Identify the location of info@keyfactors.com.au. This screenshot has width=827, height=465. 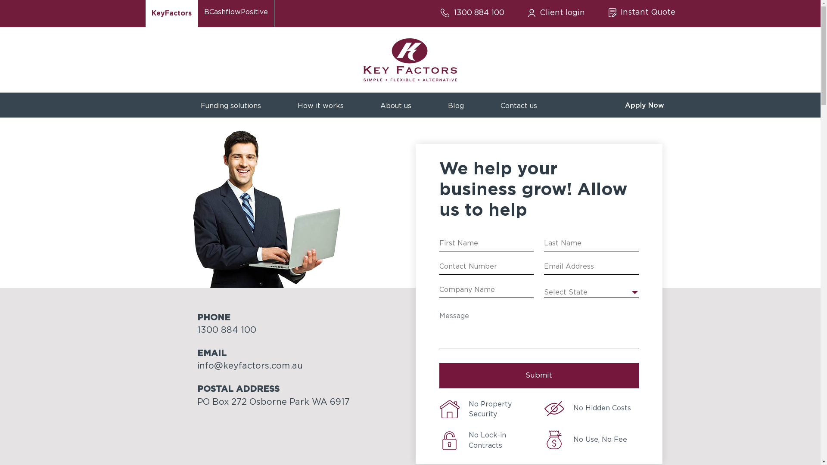
(250, 366).